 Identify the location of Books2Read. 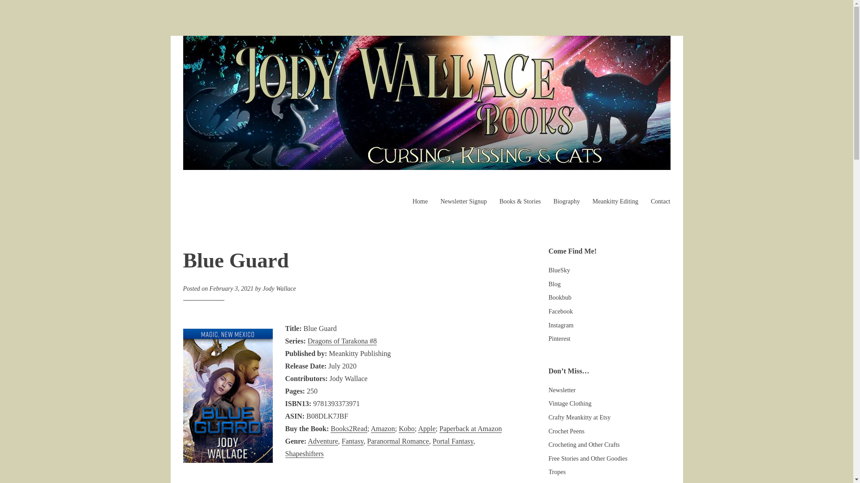
(348, 428).